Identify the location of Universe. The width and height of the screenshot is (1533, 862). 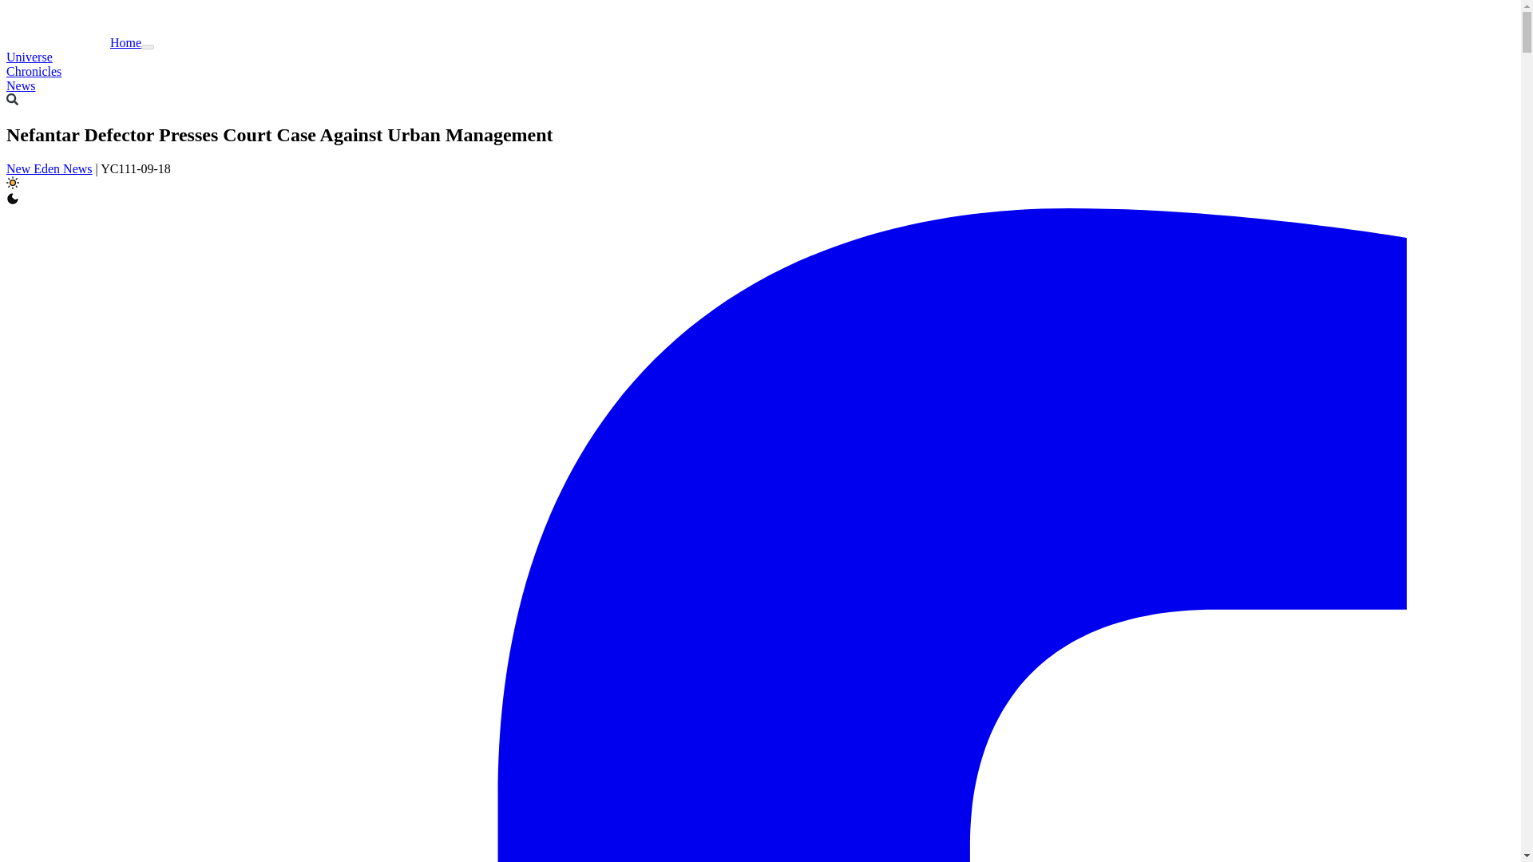
(29, 56).